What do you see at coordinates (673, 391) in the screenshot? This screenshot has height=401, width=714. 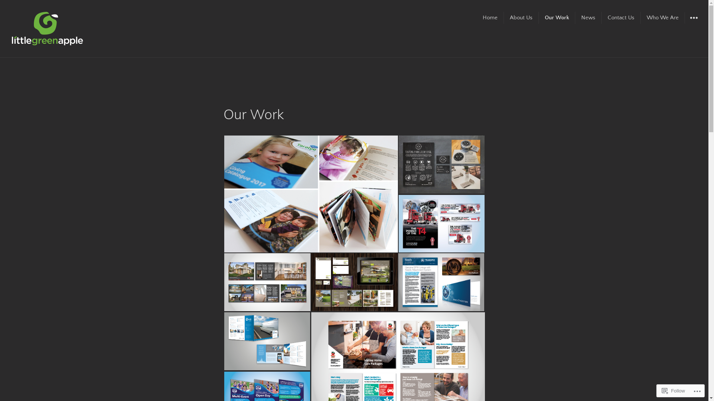 I see `Follow` at bounding box center [673, 391].